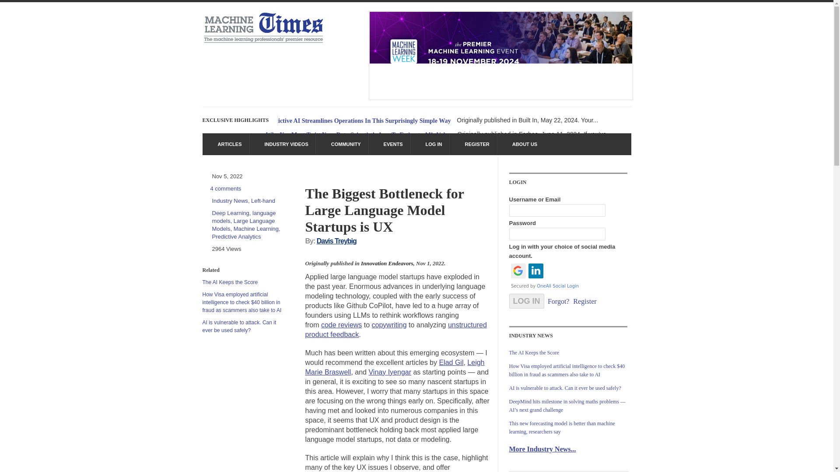  I want to click on Machine Learning Times, so click(263, 42).